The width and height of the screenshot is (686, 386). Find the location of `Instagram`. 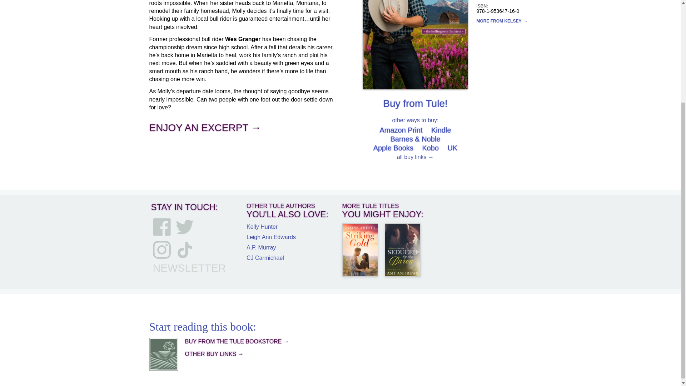

Instagram is located at coordinates (162, 249).